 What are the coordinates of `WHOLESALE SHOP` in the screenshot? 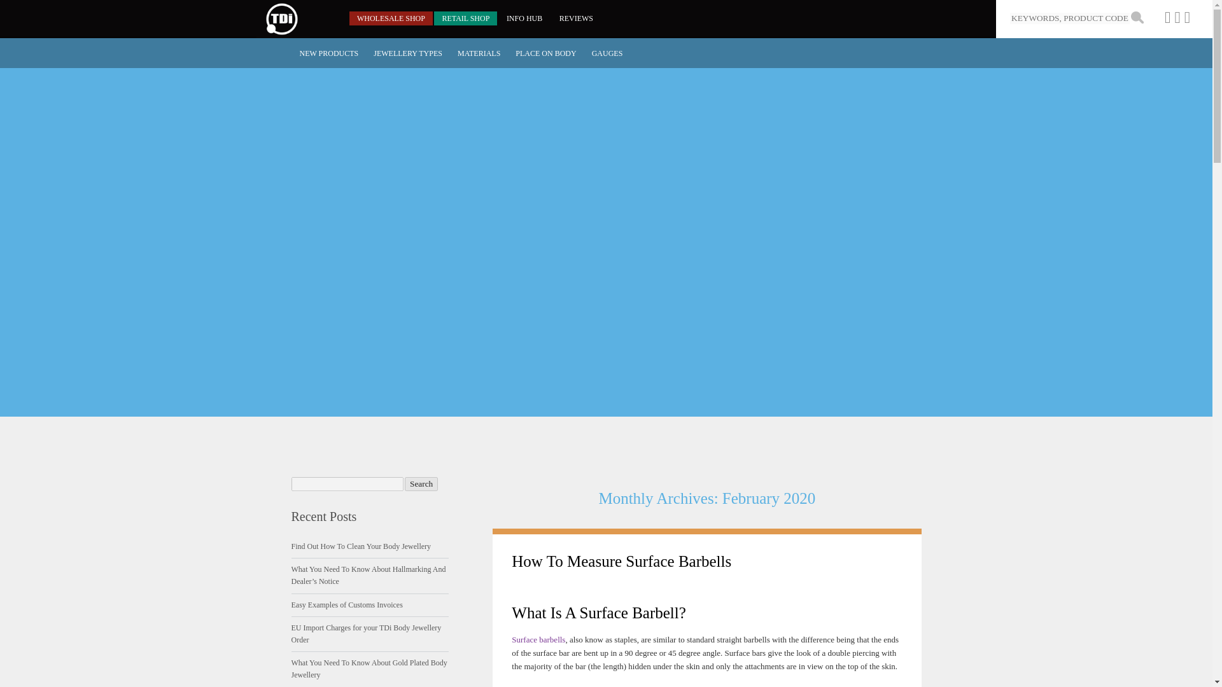 It's located at (391, 18).